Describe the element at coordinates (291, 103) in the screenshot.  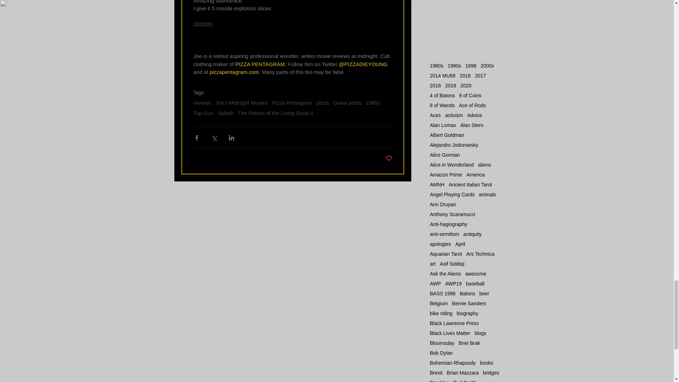
I see `Pizza Pentagram` at that location.